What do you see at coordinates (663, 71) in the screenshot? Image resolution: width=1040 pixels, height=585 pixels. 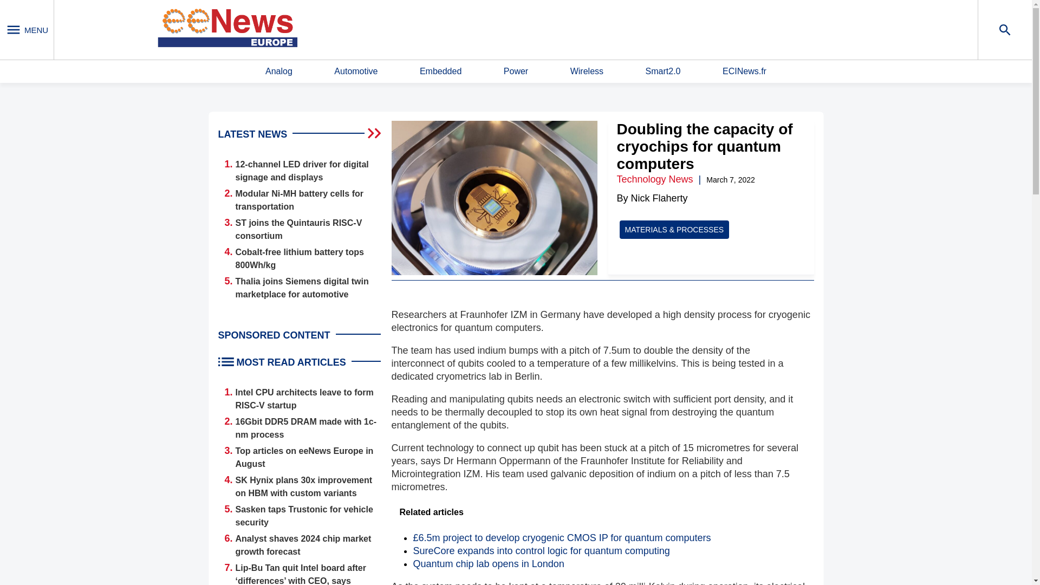 I see `Smart2.0` at bounding box center [663, 71].